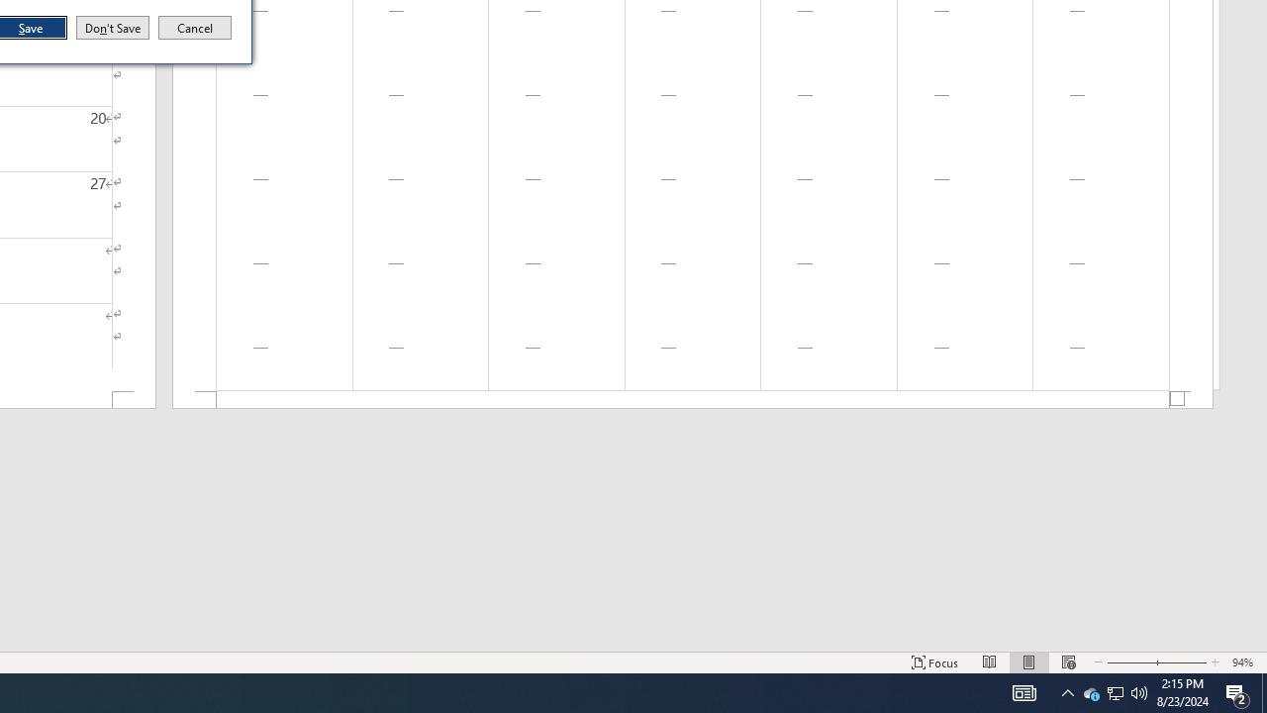  I want to click on Action Center, 2 new notifications, so click(693, 400).